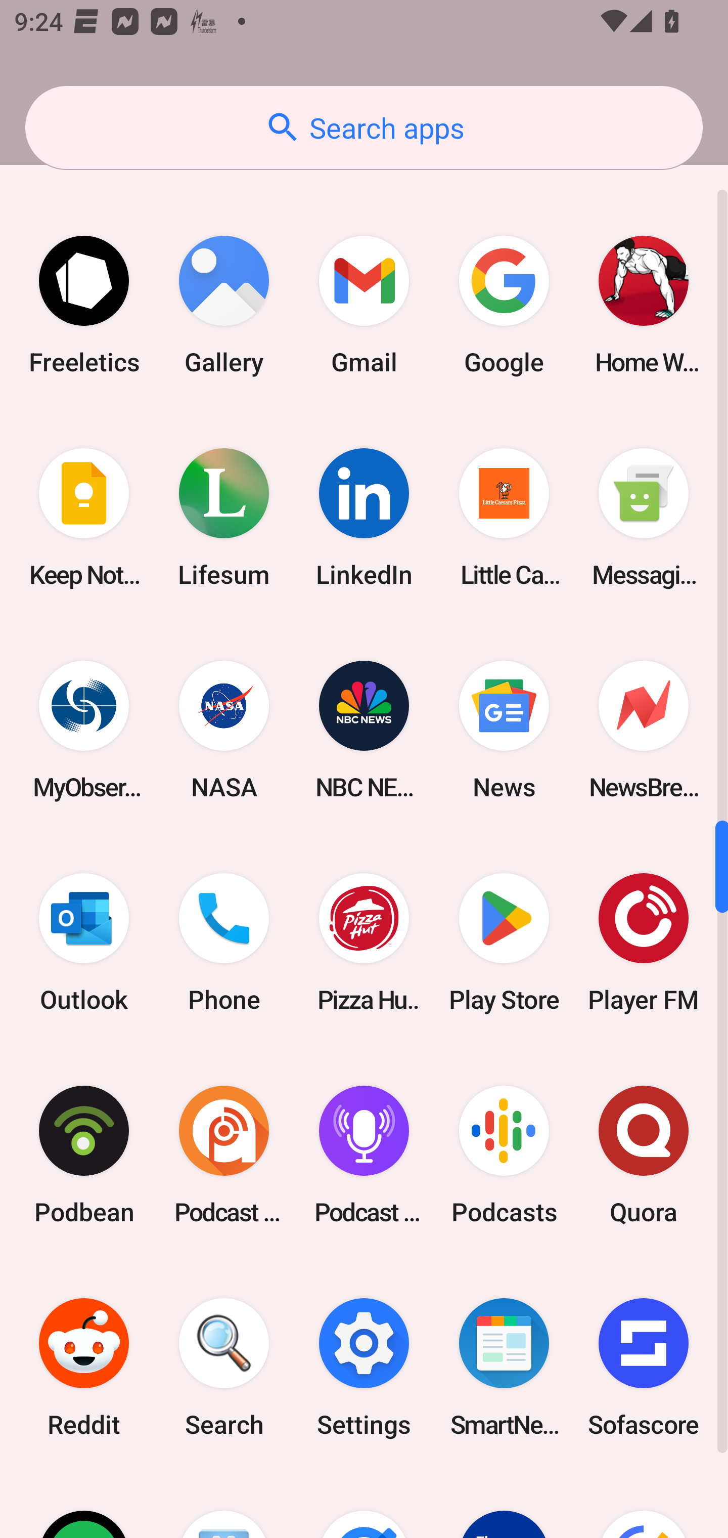  I want to click on Sofascore, so click(644, 1367).